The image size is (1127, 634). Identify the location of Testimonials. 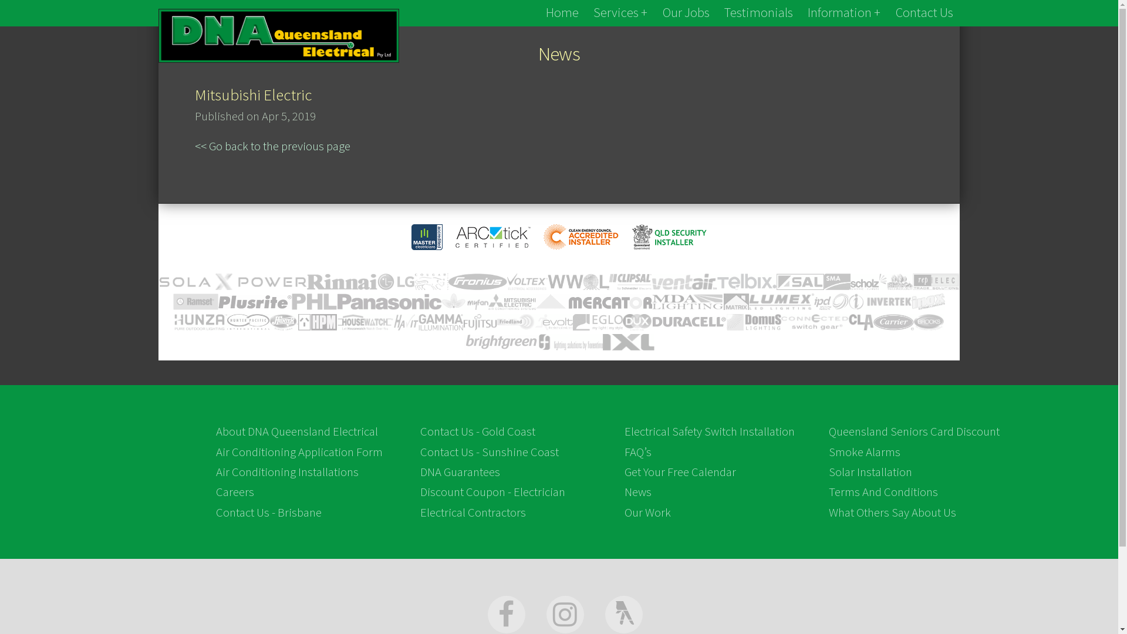
(758, 13).